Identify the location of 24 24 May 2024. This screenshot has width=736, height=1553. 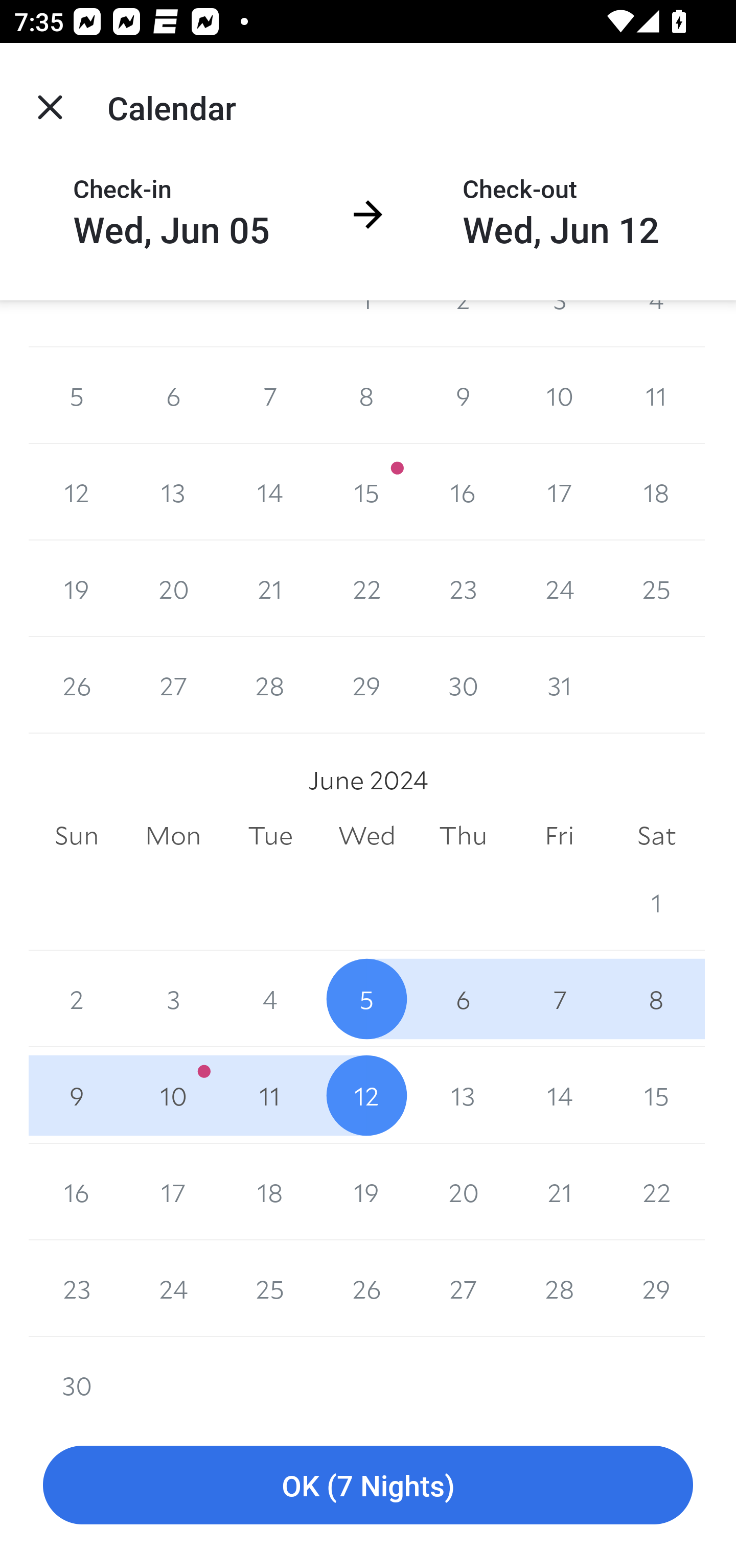
(559, 589).